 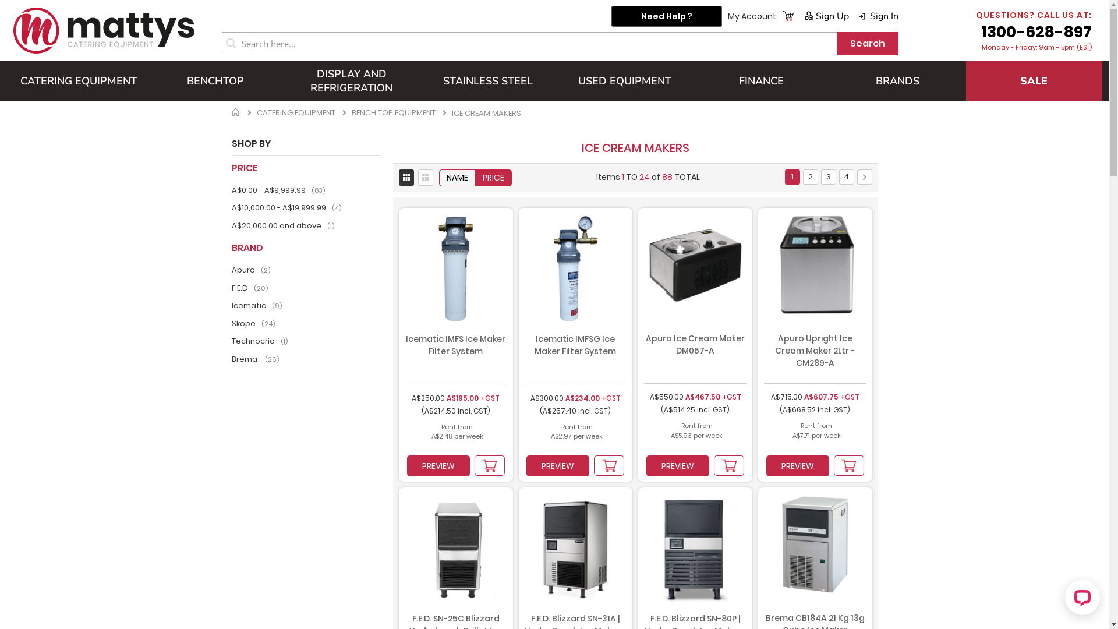 I want to click on Technocrio1
item, so click(x=261, y=341).